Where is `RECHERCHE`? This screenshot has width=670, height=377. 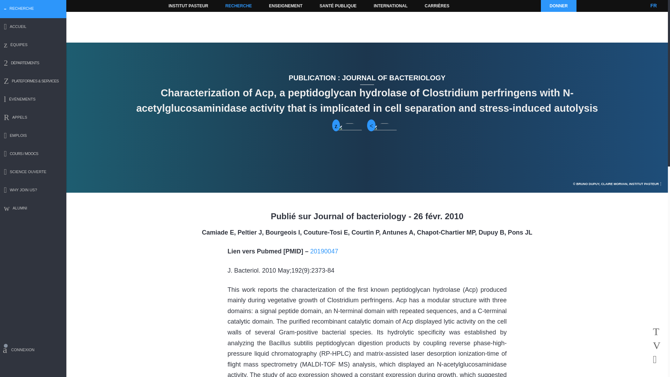
RECHERCHE is located at coordinates (239, 6).